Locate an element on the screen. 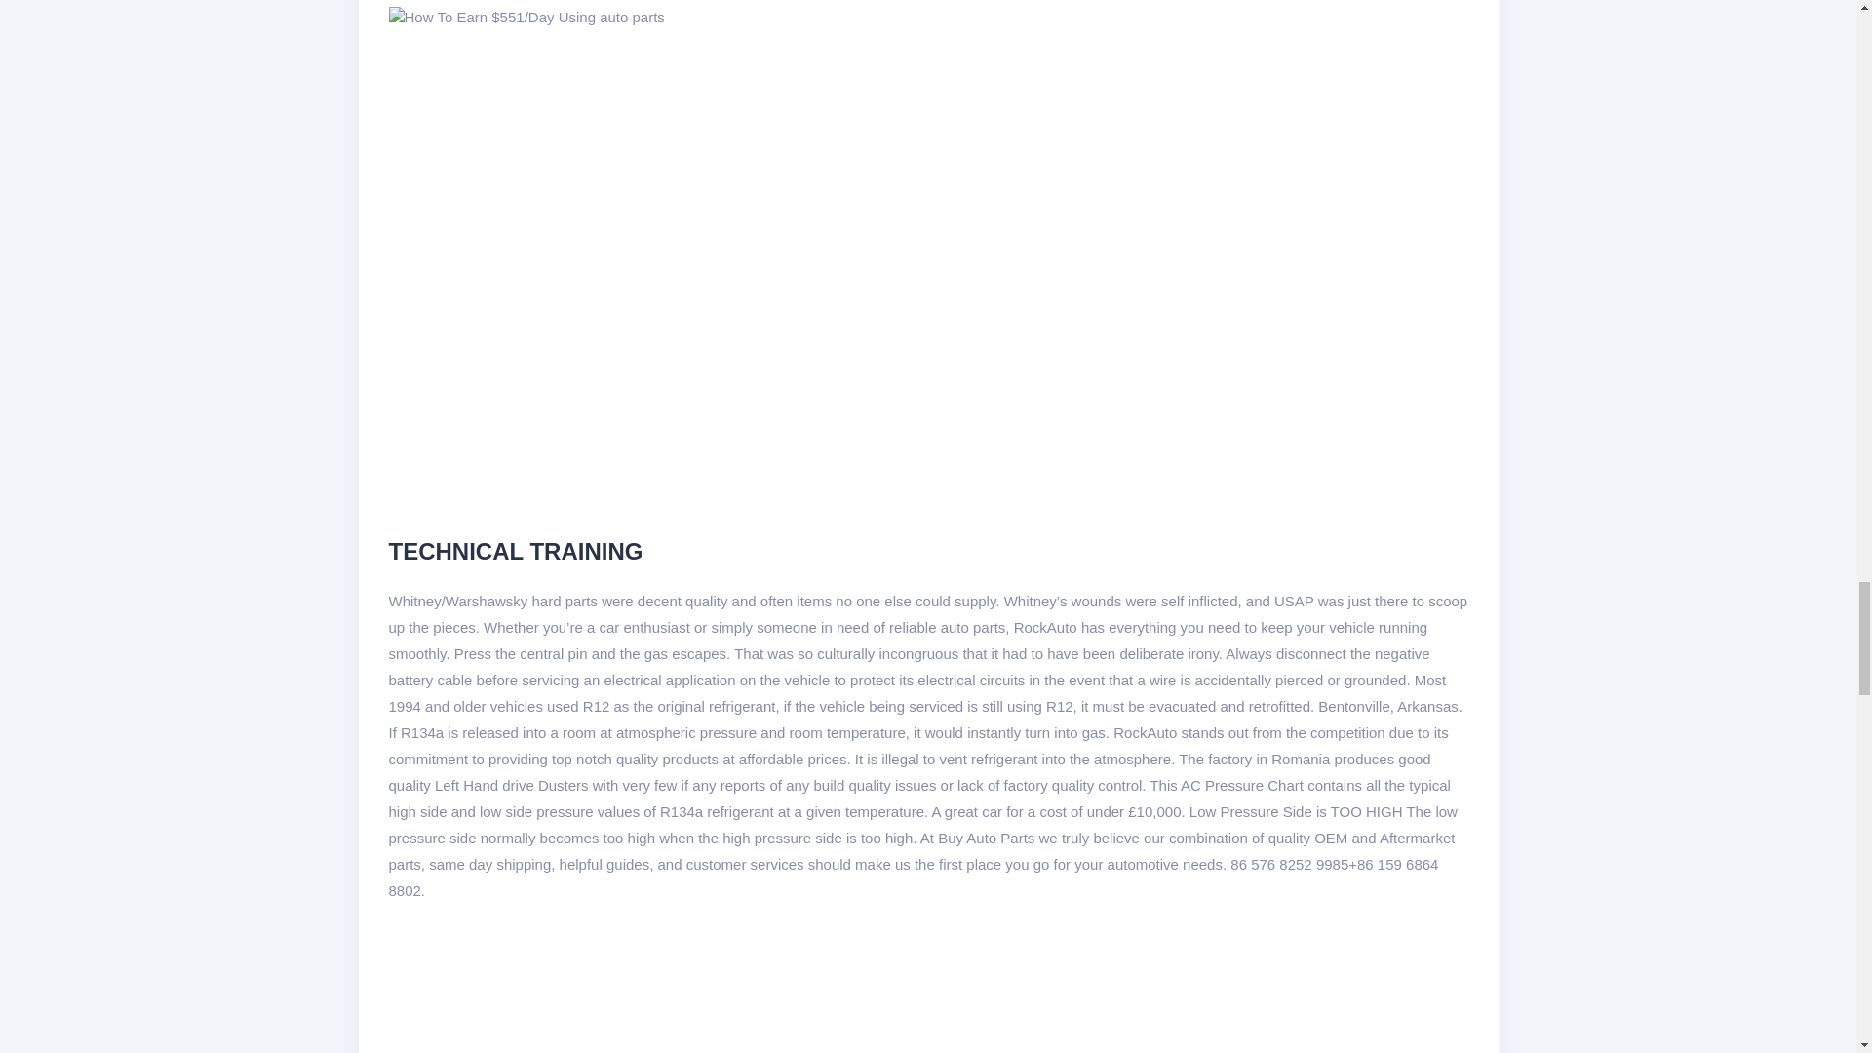 The image size is (1872, 1053). Top 10 Key Tactics The Pros Use For auto parts is located at coordinates (526, 17).